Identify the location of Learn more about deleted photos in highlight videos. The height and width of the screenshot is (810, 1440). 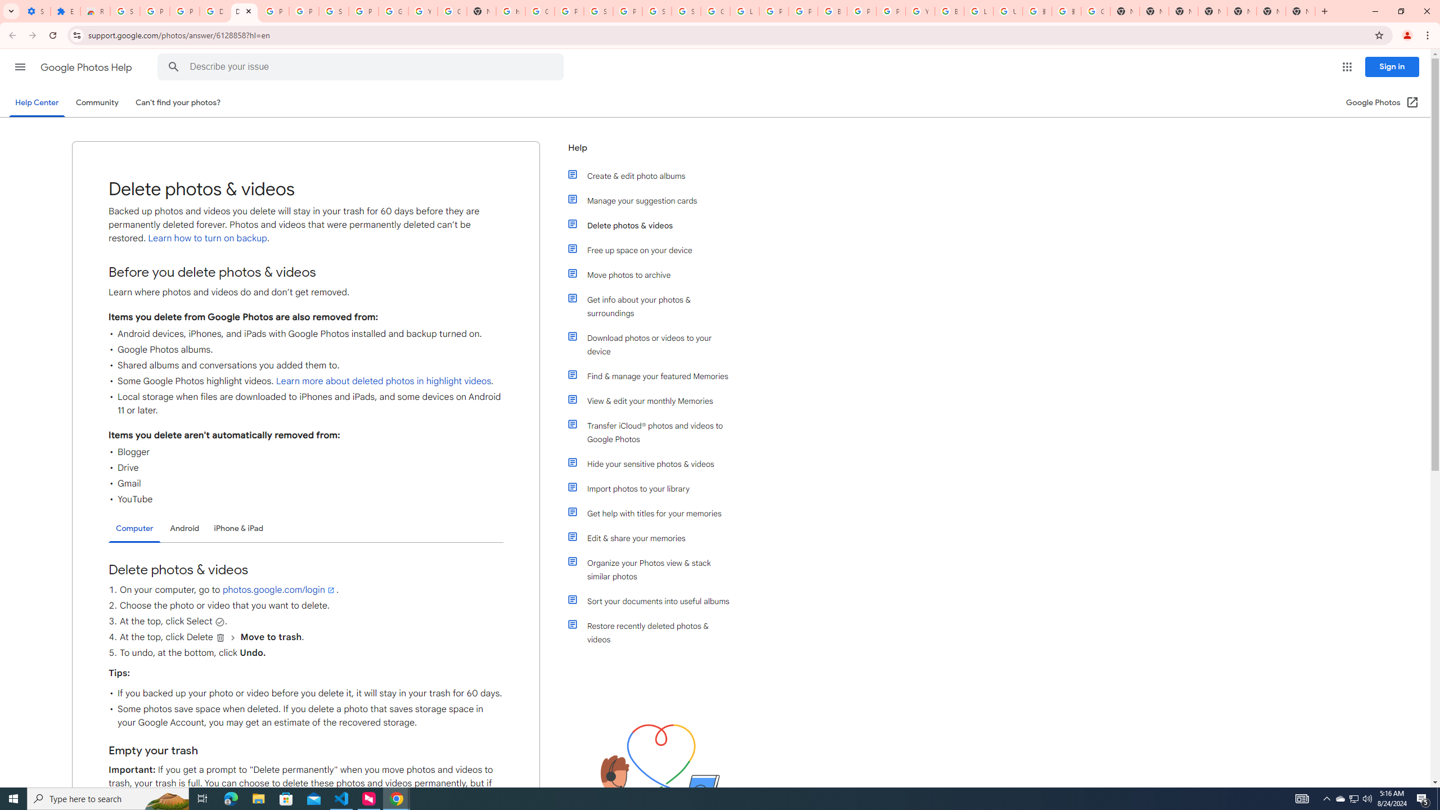
(382, 381).